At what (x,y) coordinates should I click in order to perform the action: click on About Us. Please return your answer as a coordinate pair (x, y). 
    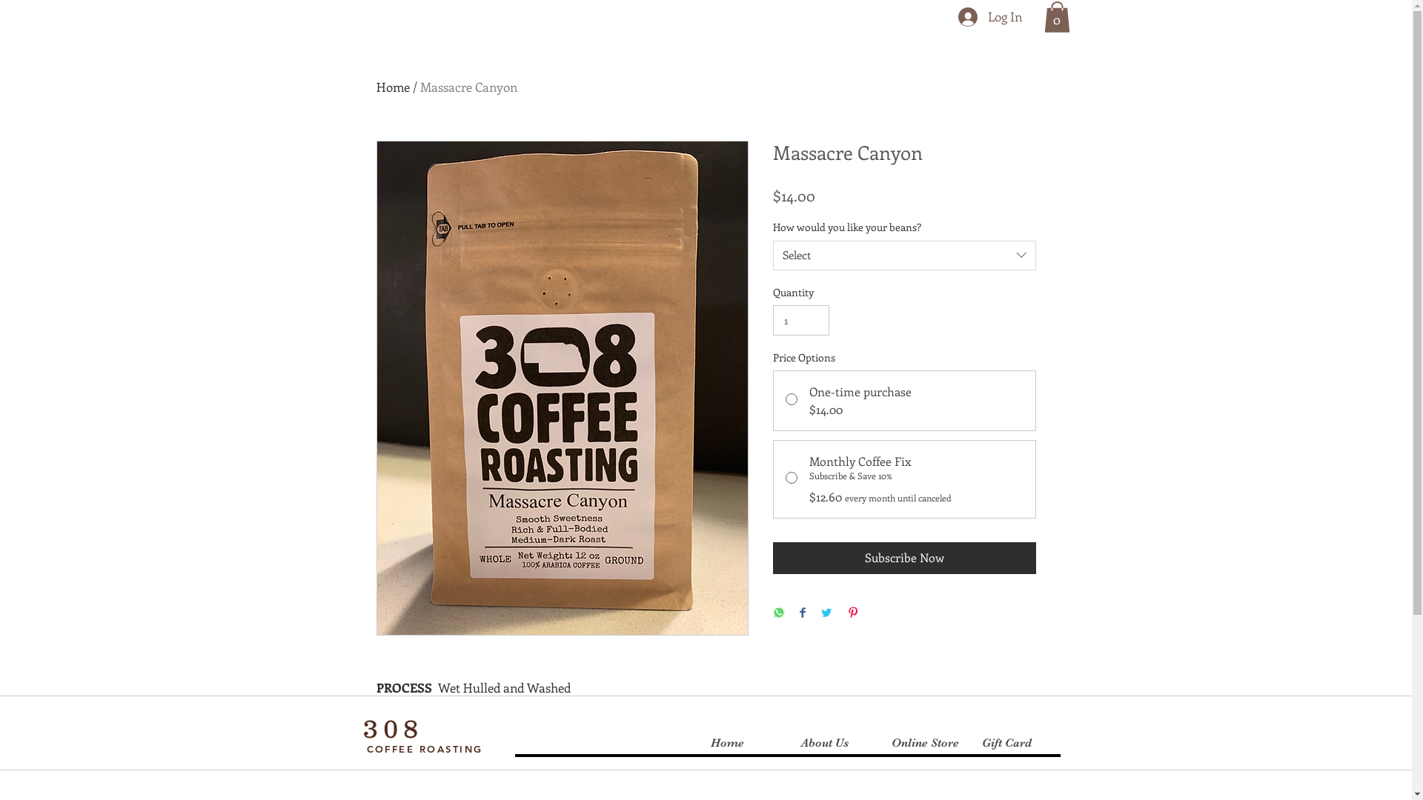
    Looking at the image, I should click on (834, 743).